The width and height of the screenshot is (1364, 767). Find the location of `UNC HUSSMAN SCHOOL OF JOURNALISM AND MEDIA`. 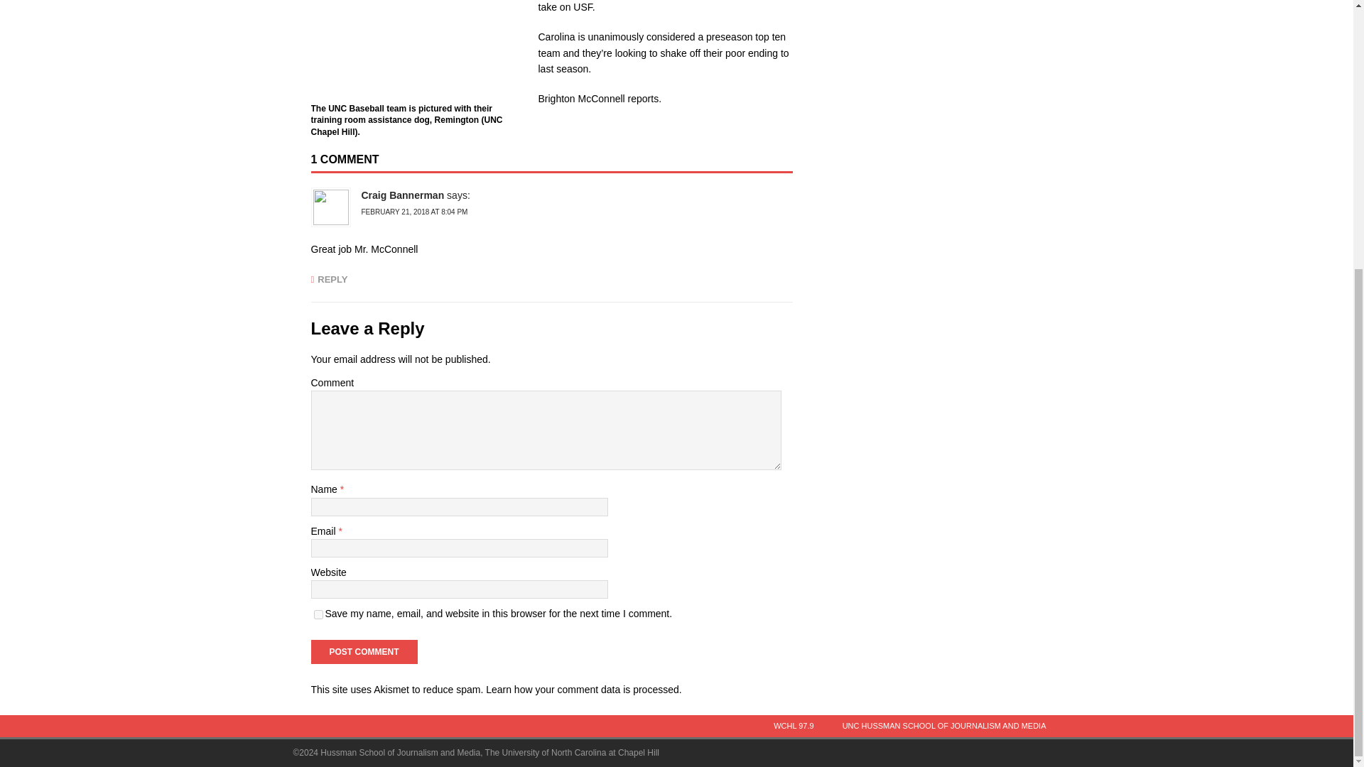

UNC HUSSMAN SCHOOL OF JOURNALISM AND MEDIA is located at coordinates (944, 726).